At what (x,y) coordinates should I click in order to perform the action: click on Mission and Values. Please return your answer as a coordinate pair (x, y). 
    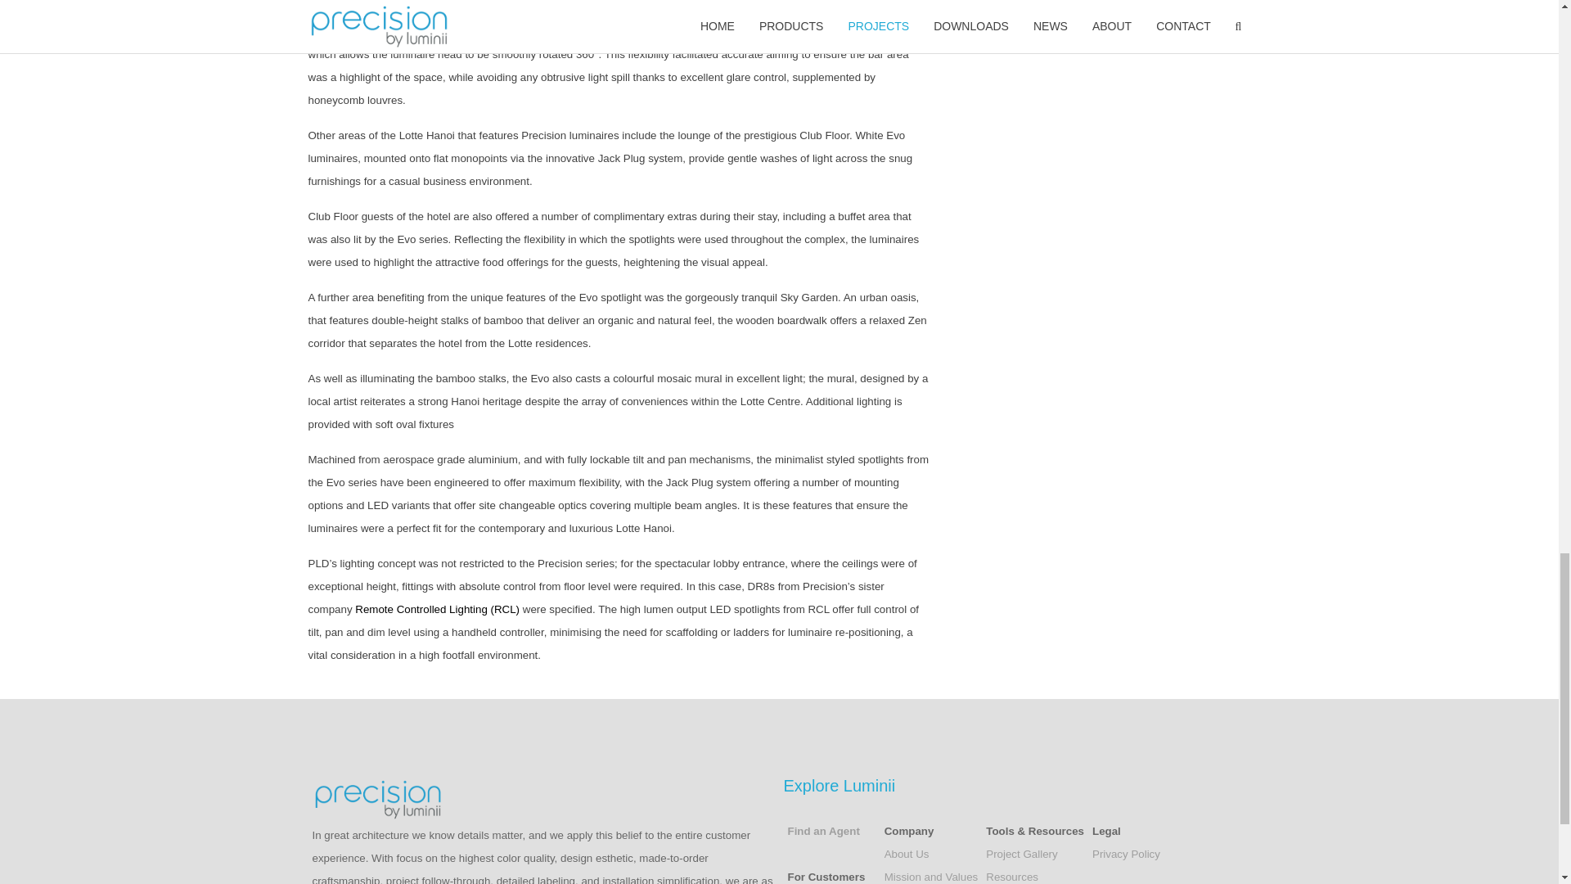
    Looking at the image, I should click on (931, 876).